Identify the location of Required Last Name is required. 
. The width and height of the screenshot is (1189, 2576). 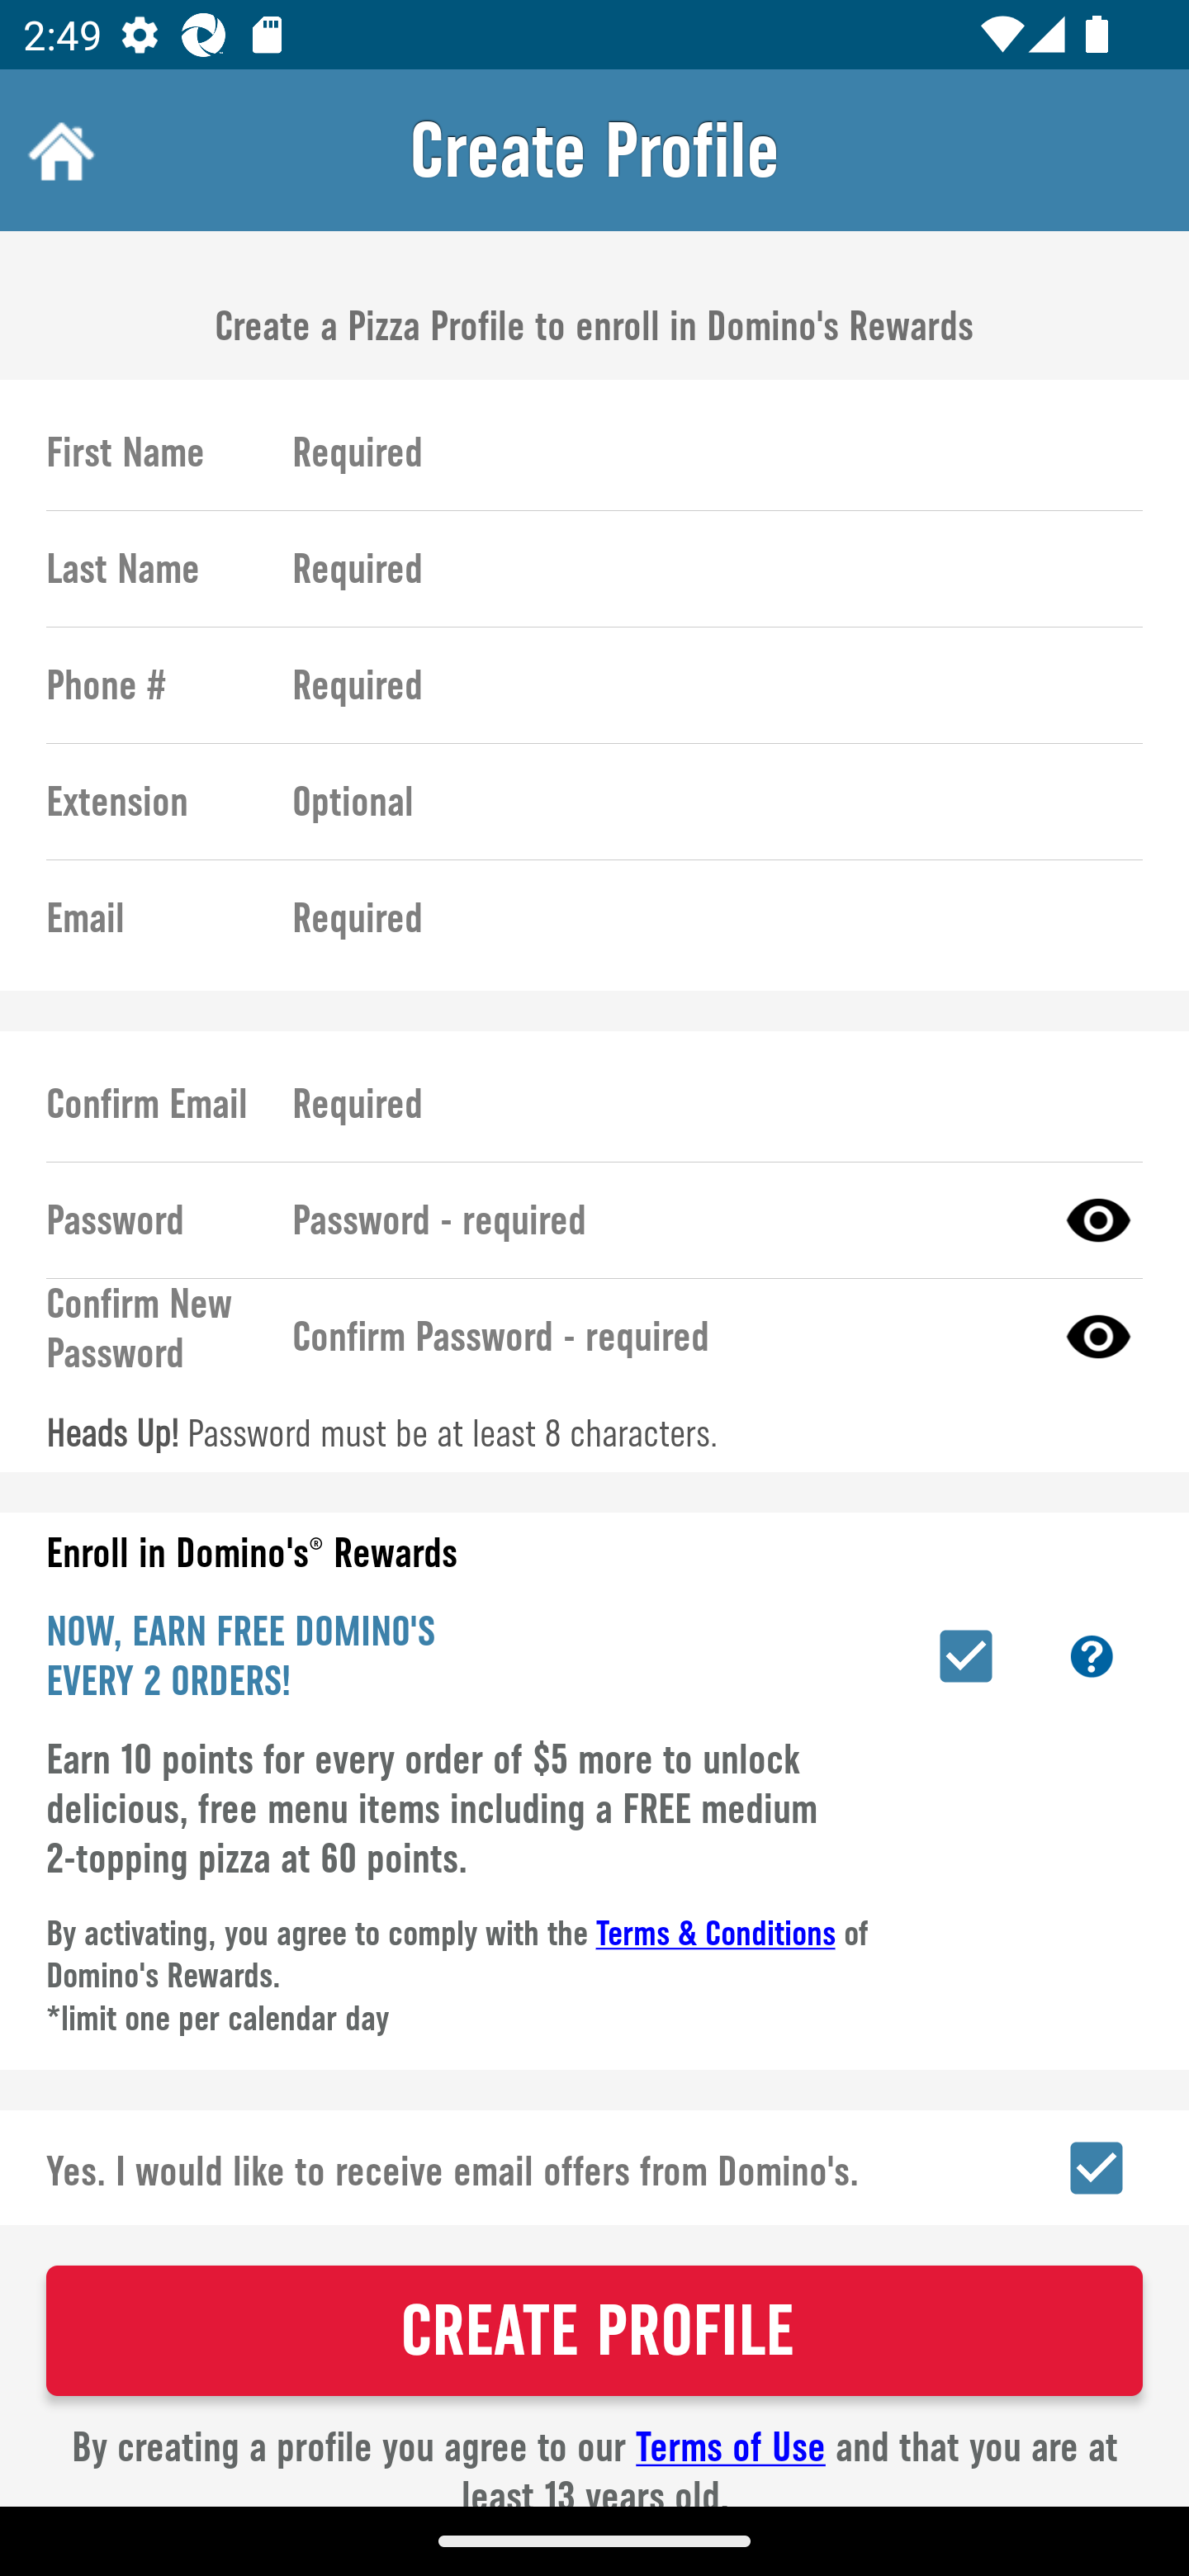
(703, 568).